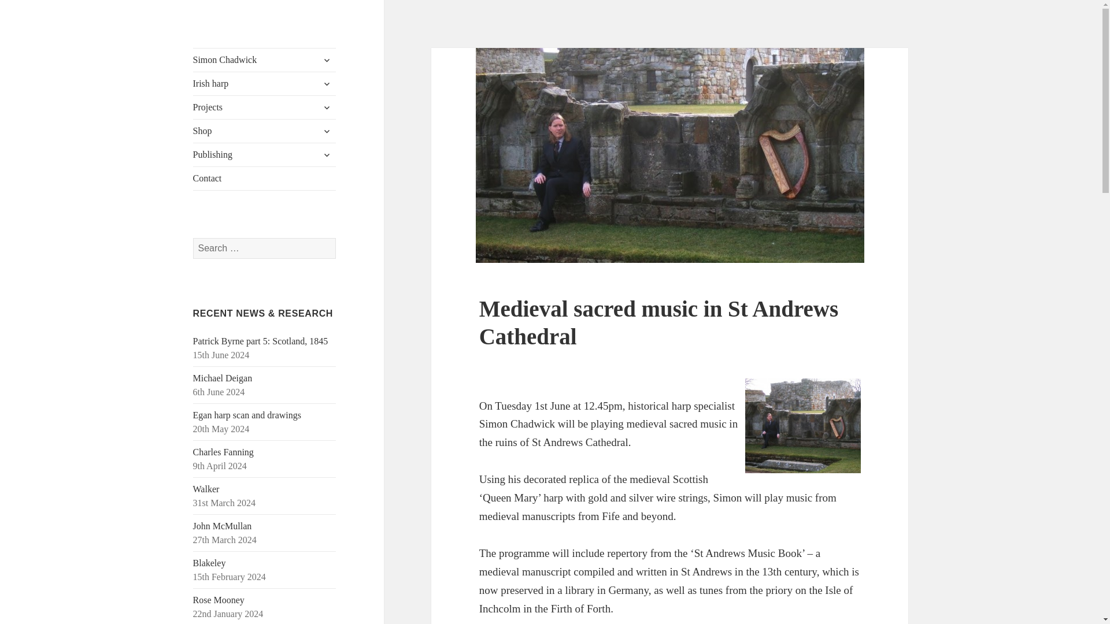 This screenshot has height=624, width=1110. What do you see at coordinates (327, 107) in the screenshot?
I see `expand child menu` at bounding box center [327, 107].